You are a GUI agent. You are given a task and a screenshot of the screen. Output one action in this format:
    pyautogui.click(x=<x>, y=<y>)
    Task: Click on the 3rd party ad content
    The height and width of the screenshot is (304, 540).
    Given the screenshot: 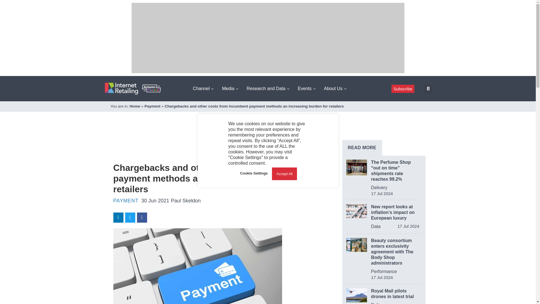 What is the action you would take?
    pyautogui.click(x=215, y=144)
    